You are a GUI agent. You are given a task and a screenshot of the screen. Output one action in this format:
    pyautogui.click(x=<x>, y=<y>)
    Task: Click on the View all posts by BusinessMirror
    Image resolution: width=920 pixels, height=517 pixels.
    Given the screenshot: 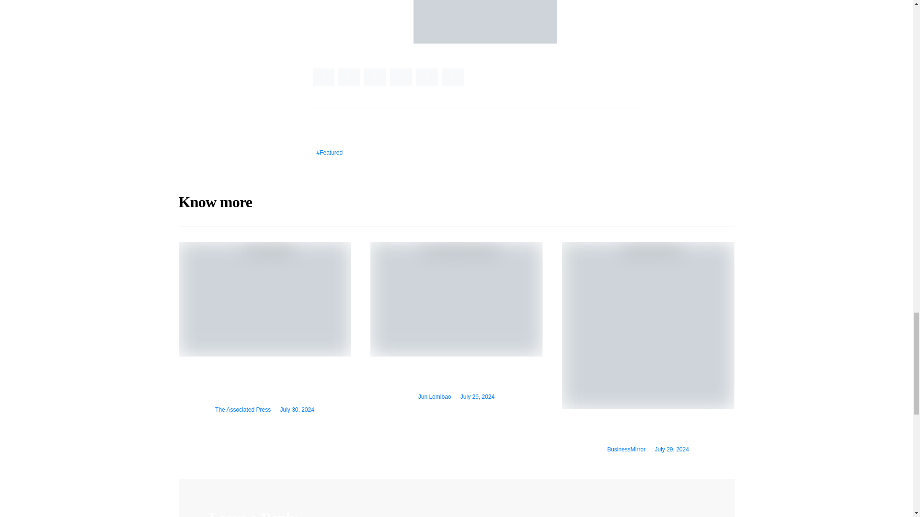 What is the action you would take?
    pyautogui.click(x=626, y=450)
    